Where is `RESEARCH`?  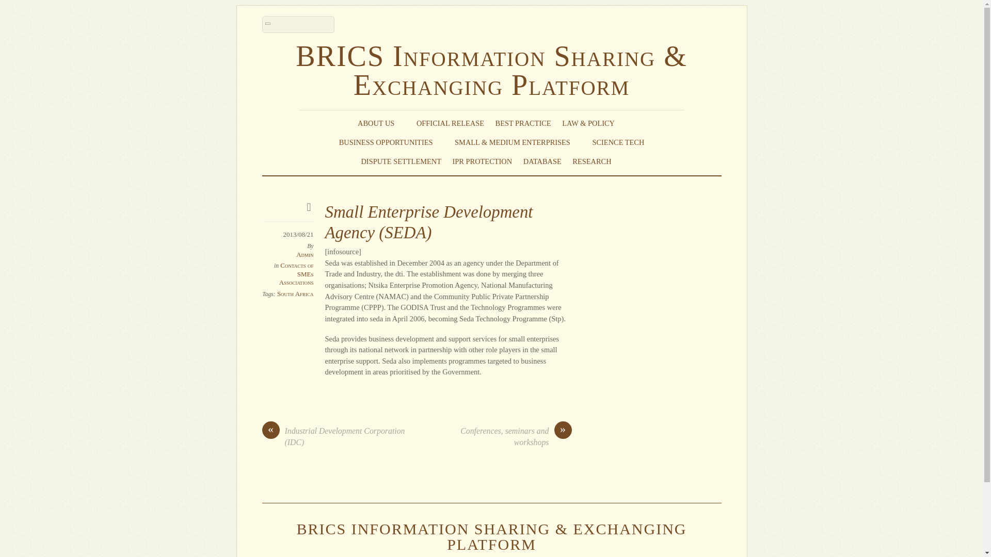 RESEARCH is located at coordinates (597, 161).